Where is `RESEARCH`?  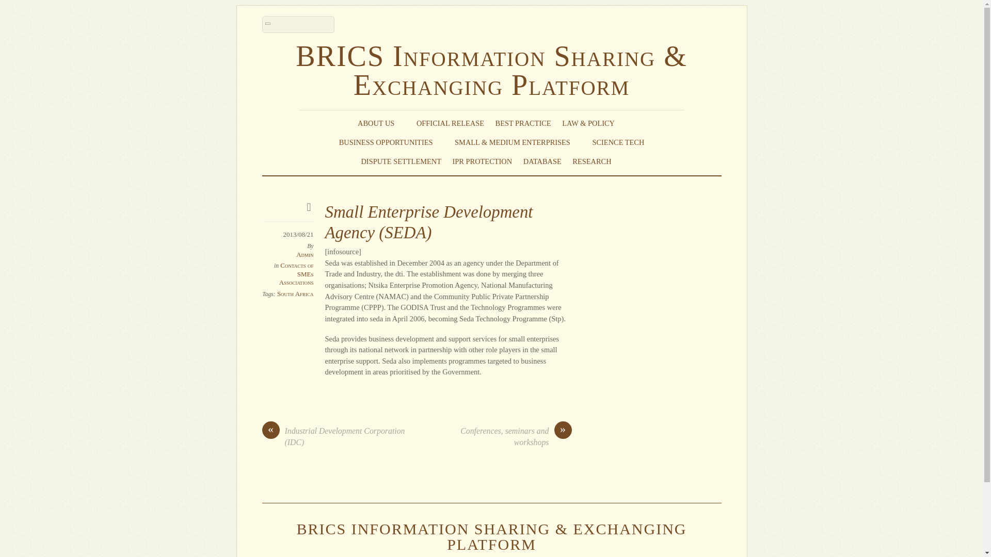 RESEARCH is located at coordinates (597, 161).